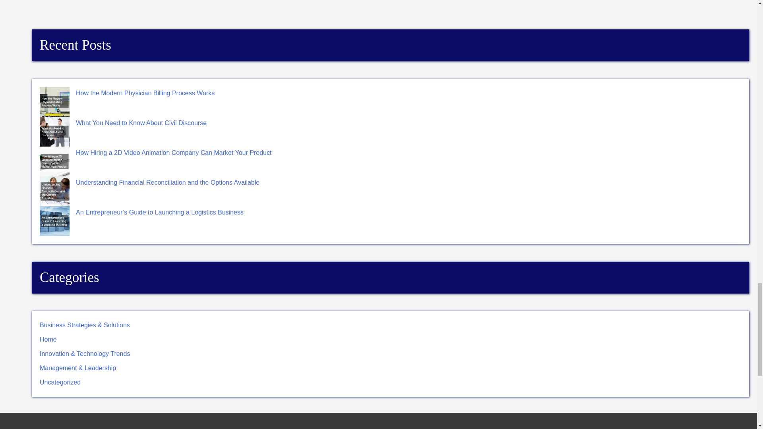  What do you see at coordinates (48, 339) in the screenshot?
I see `Home` at bounding box center [48, 339].